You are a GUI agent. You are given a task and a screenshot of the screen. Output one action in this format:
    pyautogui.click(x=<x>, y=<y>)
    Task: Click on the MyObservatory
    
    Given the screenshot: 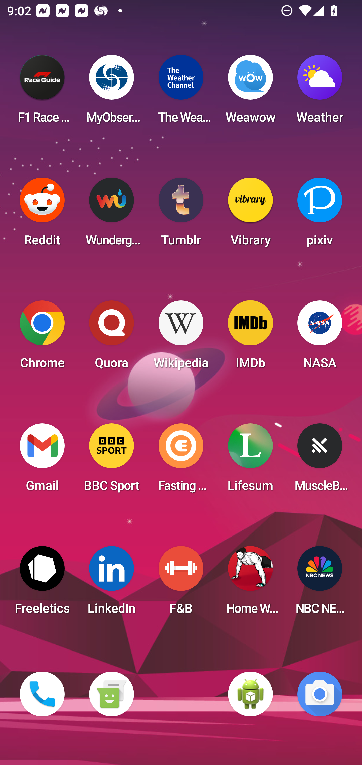 What is the action you would take?
    pyautogui.click(x=111, y=92)
    